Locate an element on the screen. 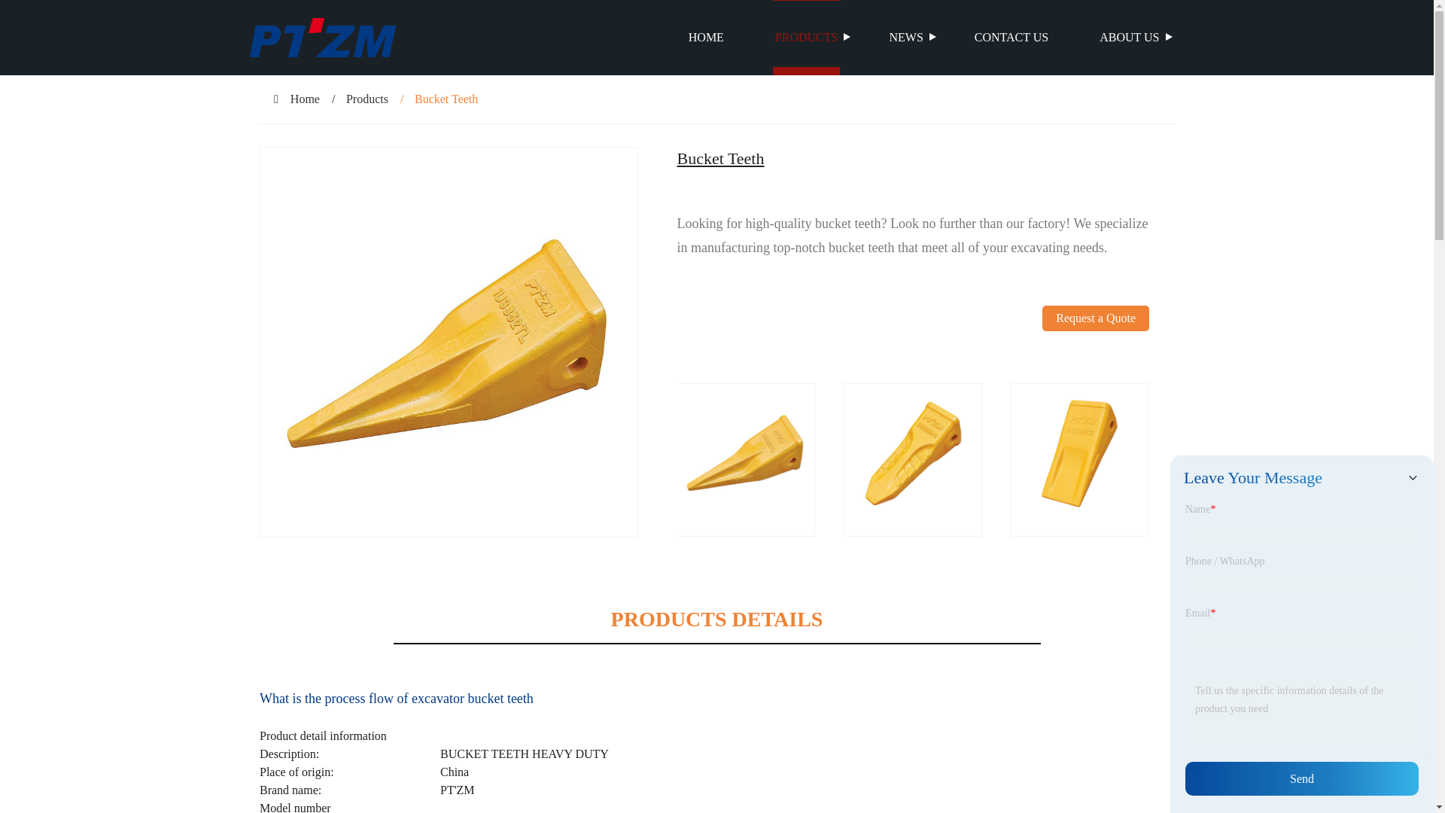 This screenshot has height=813, width=1445. NEWS is located at coordinates (905, 38).